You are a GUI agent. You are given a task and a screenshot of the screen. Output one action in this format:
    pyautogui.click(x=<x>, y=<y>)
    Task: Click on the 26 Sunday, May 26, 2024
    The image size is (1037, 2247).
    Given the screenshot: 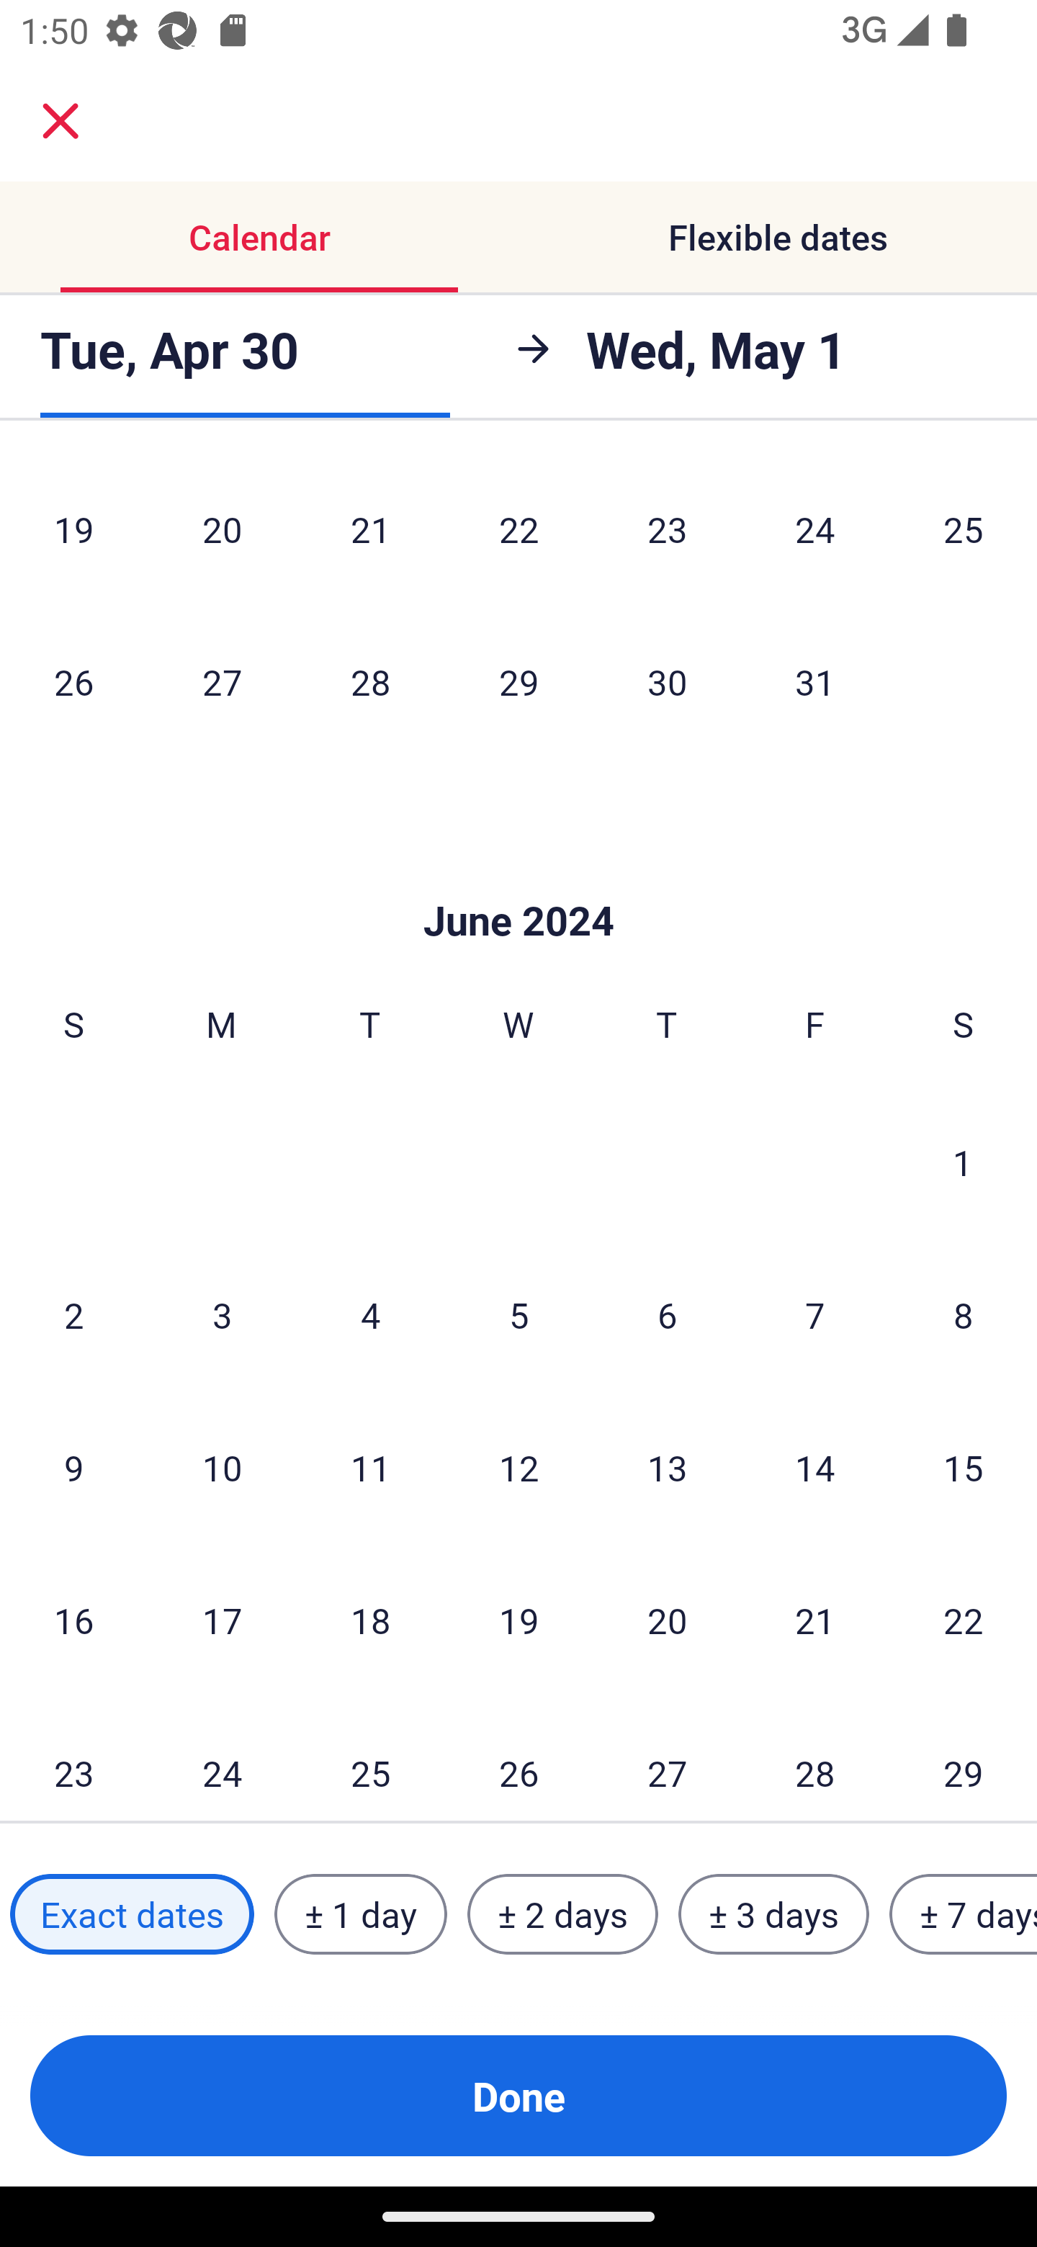 What is the action you would take?
    pyautogui.click(x=73, y=681)
    